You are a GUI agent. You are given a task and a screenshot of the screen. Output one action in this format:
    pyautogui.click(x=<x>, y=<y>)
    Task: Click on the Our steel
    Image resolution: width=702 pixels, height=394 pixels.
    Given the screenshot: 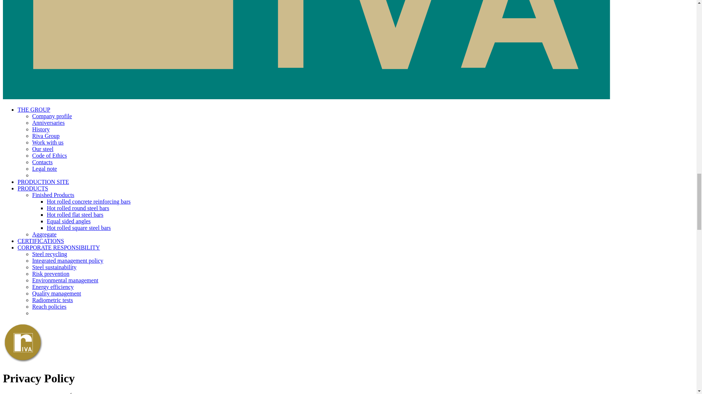 What is the action you would take?
    pyautogui.click(x=42, y=149)
    